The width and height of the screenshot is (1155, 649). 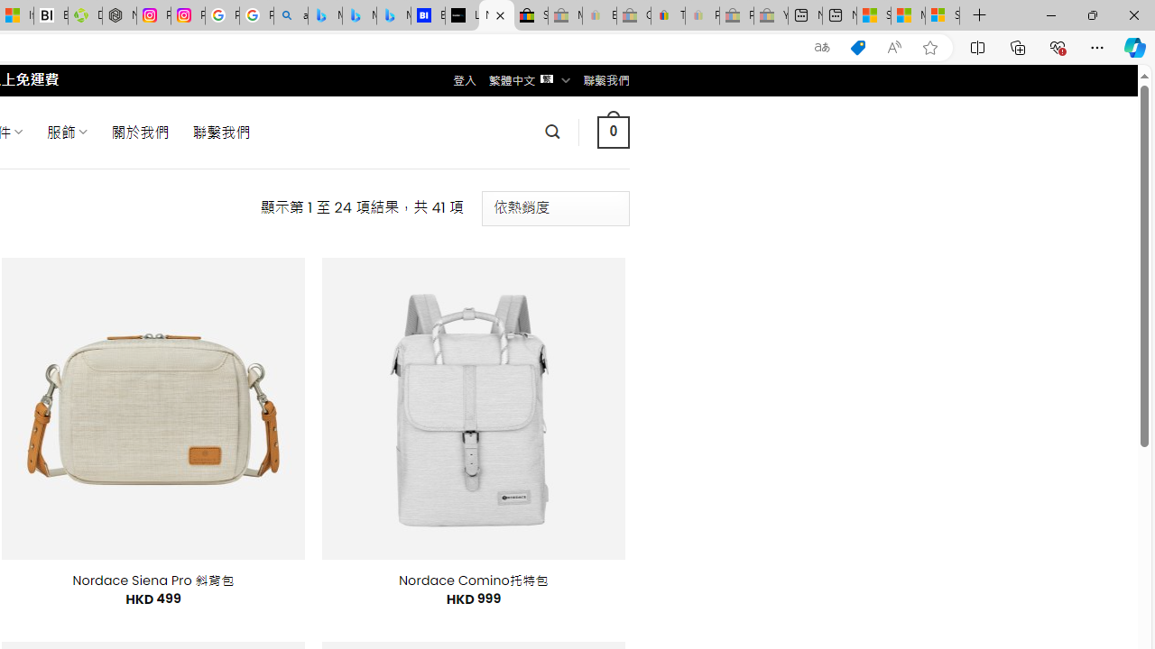 I want to click on Sign in to your Microsoft account, so click(x=942, y=16).